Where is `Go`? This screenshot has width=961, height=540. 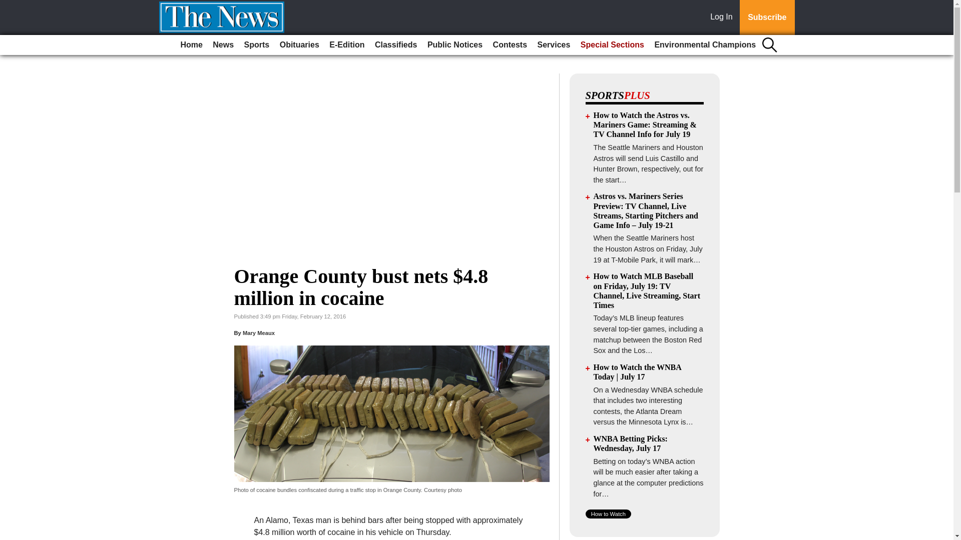
Go is located at coordinates (9, 6).